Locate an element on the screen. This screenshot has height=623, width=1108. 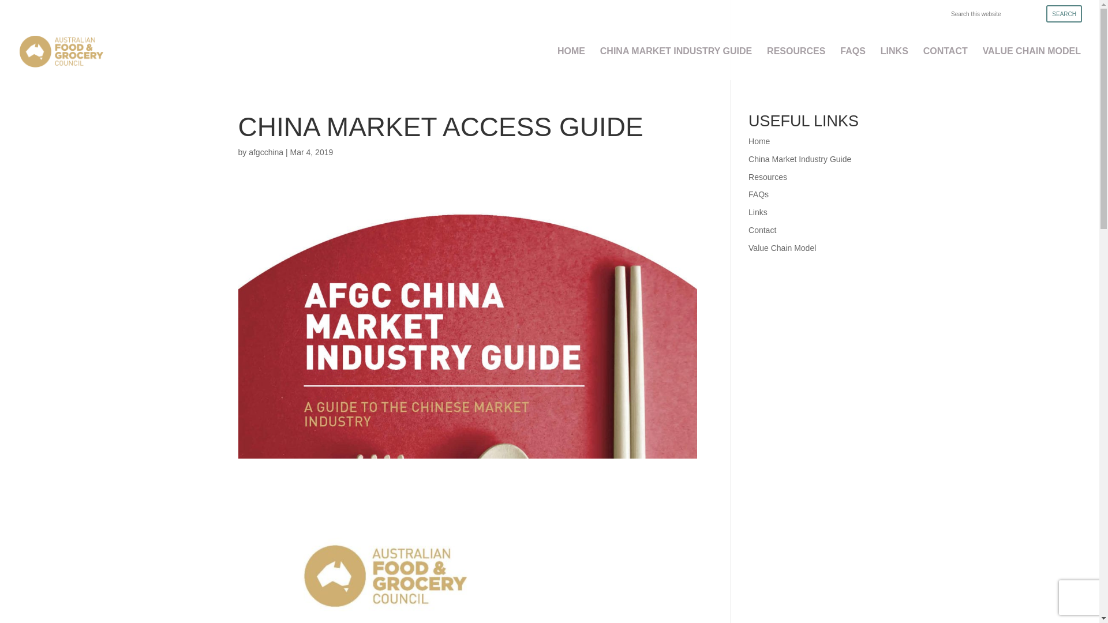
Resources is located at coordinates (768, 177).